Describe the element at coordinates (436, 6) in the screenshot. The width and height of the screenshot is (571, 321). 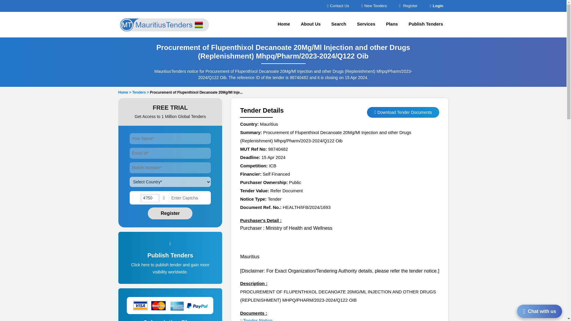
I see `Login` at that location.